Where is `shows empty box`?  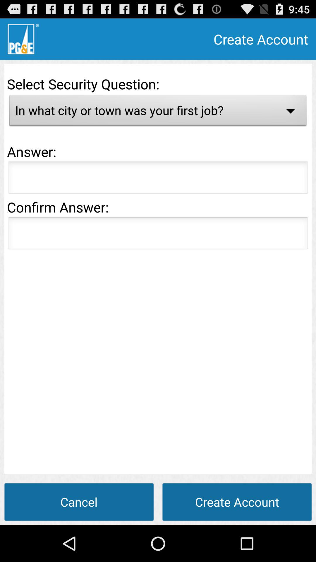
shows empty box is located at coordinates (158, 179).